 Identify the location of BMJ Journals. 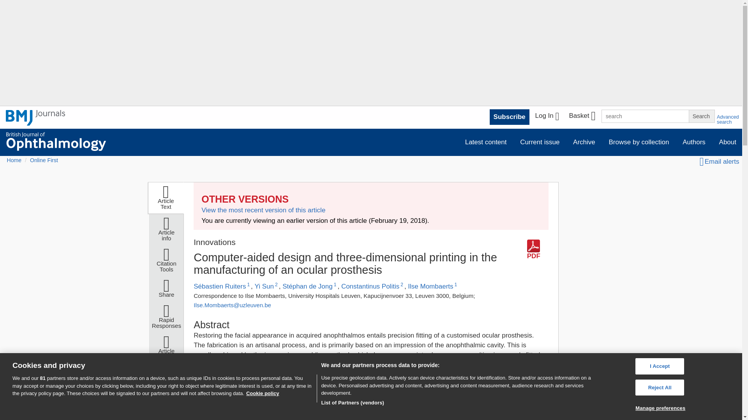
(35, 117).